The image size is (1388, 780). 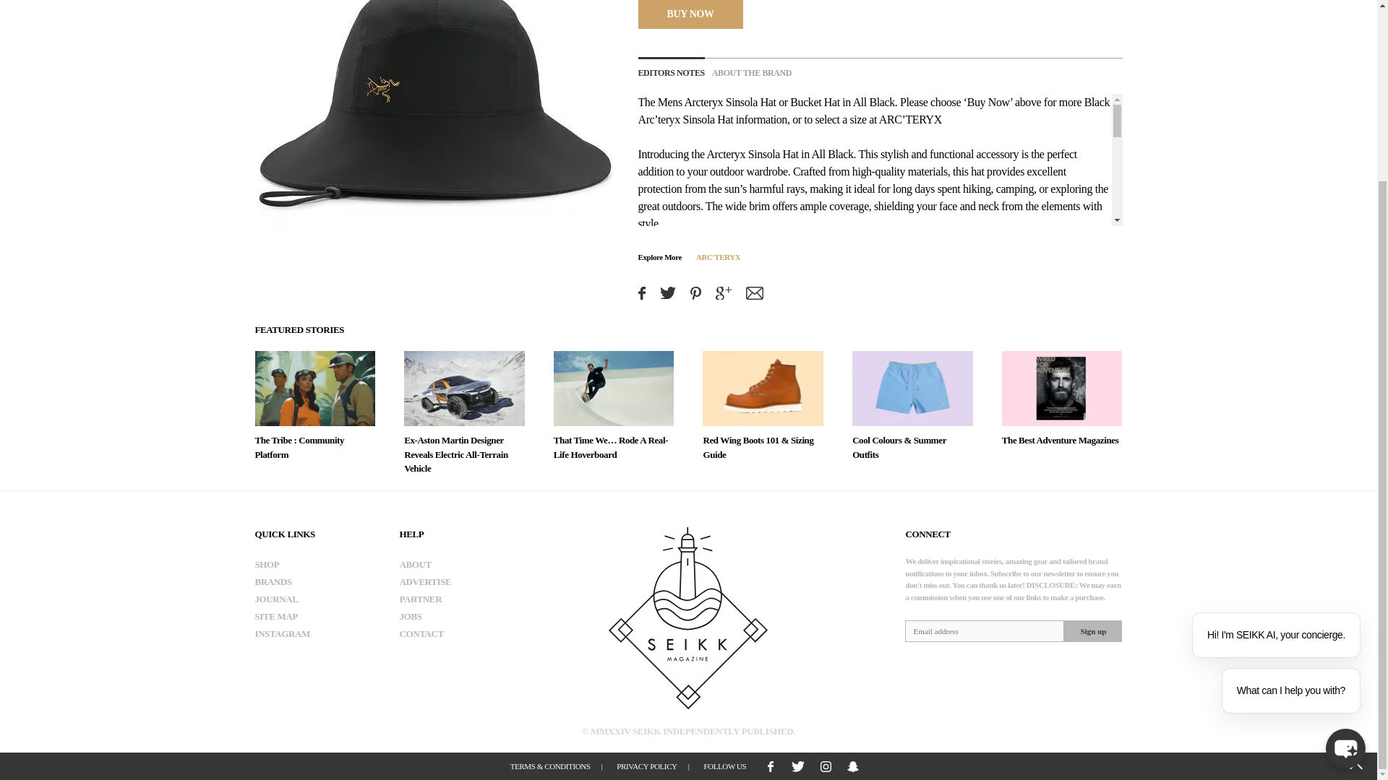 I want to click on BUY NOW, so click(x=690, y=14).